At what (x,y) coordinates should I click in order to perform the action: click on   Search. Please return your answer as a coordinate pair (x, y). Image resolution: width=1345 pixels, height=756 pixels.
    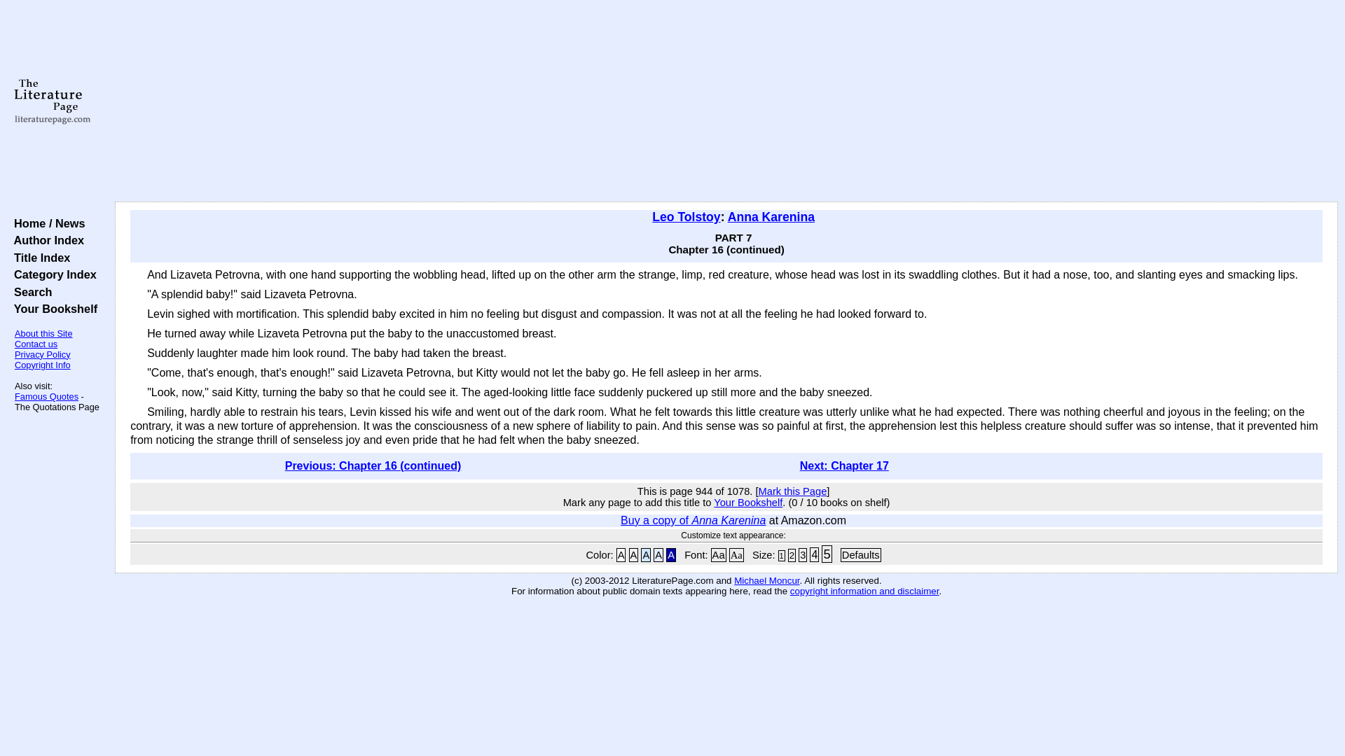
    Looking at the image, I should click on (29, 291).